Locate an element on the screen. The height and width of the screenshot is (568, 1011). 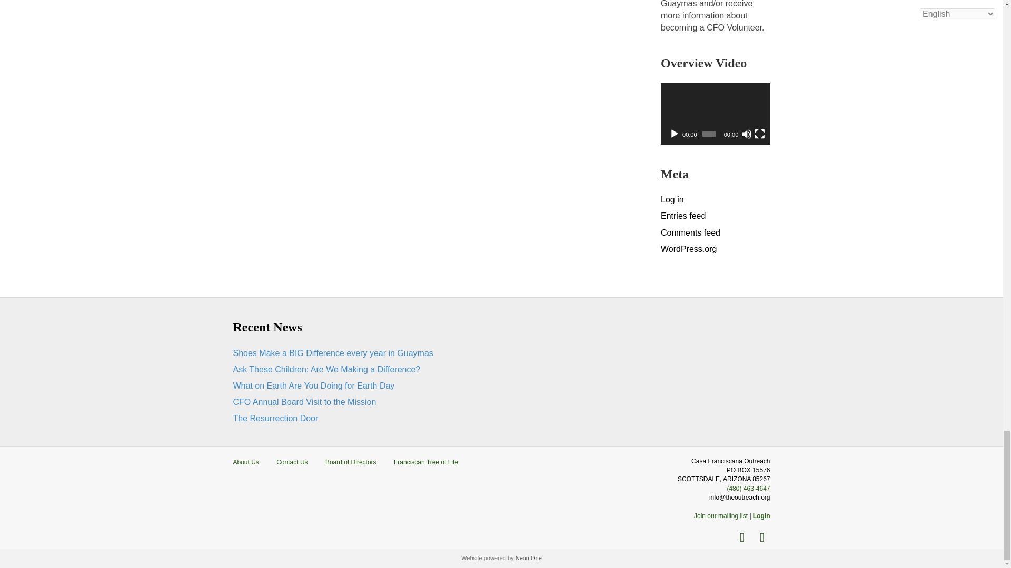
Play is located at coordinates (674, 134).